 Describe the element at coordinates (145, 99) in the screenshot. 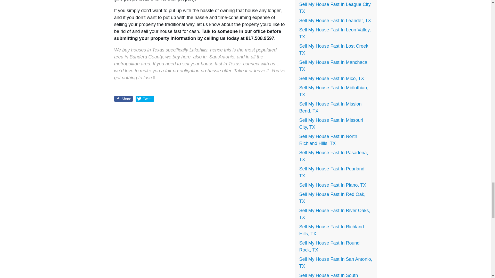

I see `Tweet` at that location.